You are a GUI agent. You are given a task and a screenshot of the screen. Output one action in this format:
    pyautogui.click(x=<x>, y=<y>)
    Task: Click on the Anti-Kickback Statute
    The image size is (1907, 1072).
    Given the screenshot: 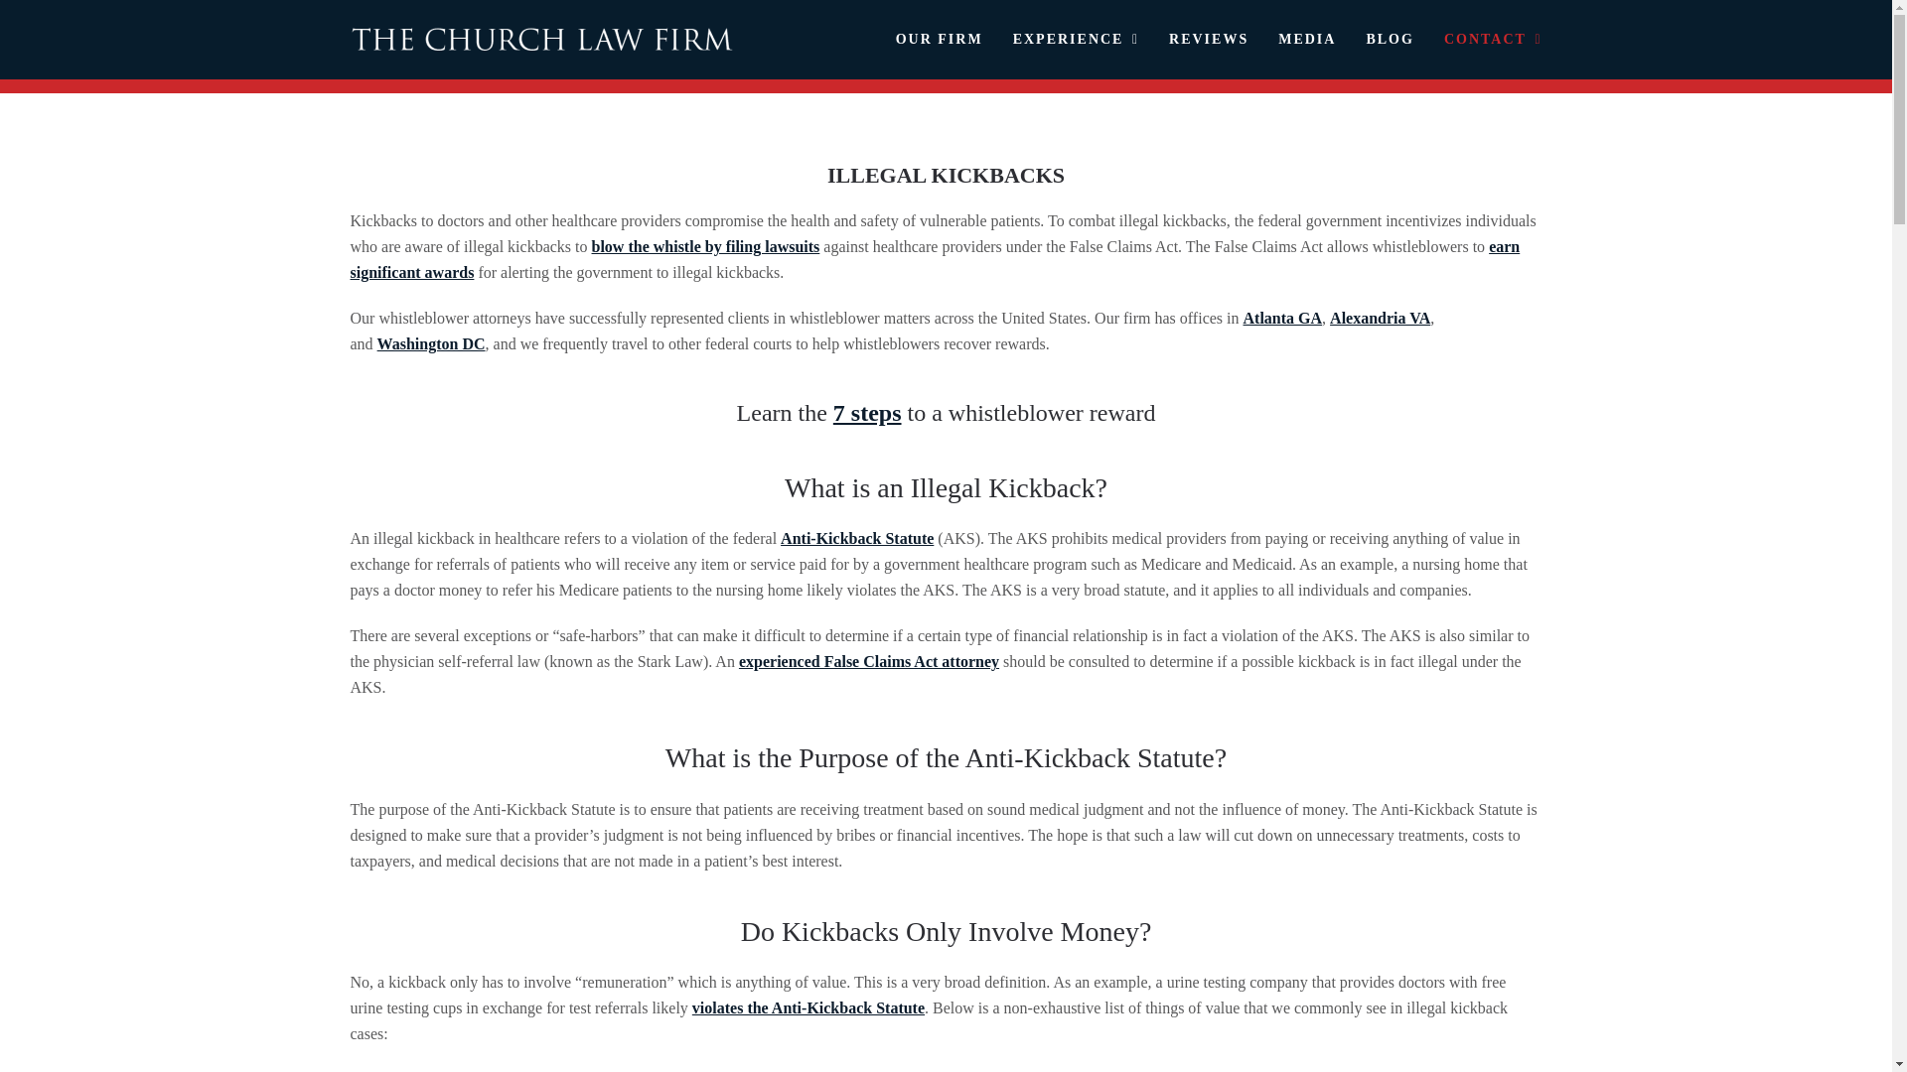 What is the action you would take?
    pyautogui.click(x=856, y=538)
    